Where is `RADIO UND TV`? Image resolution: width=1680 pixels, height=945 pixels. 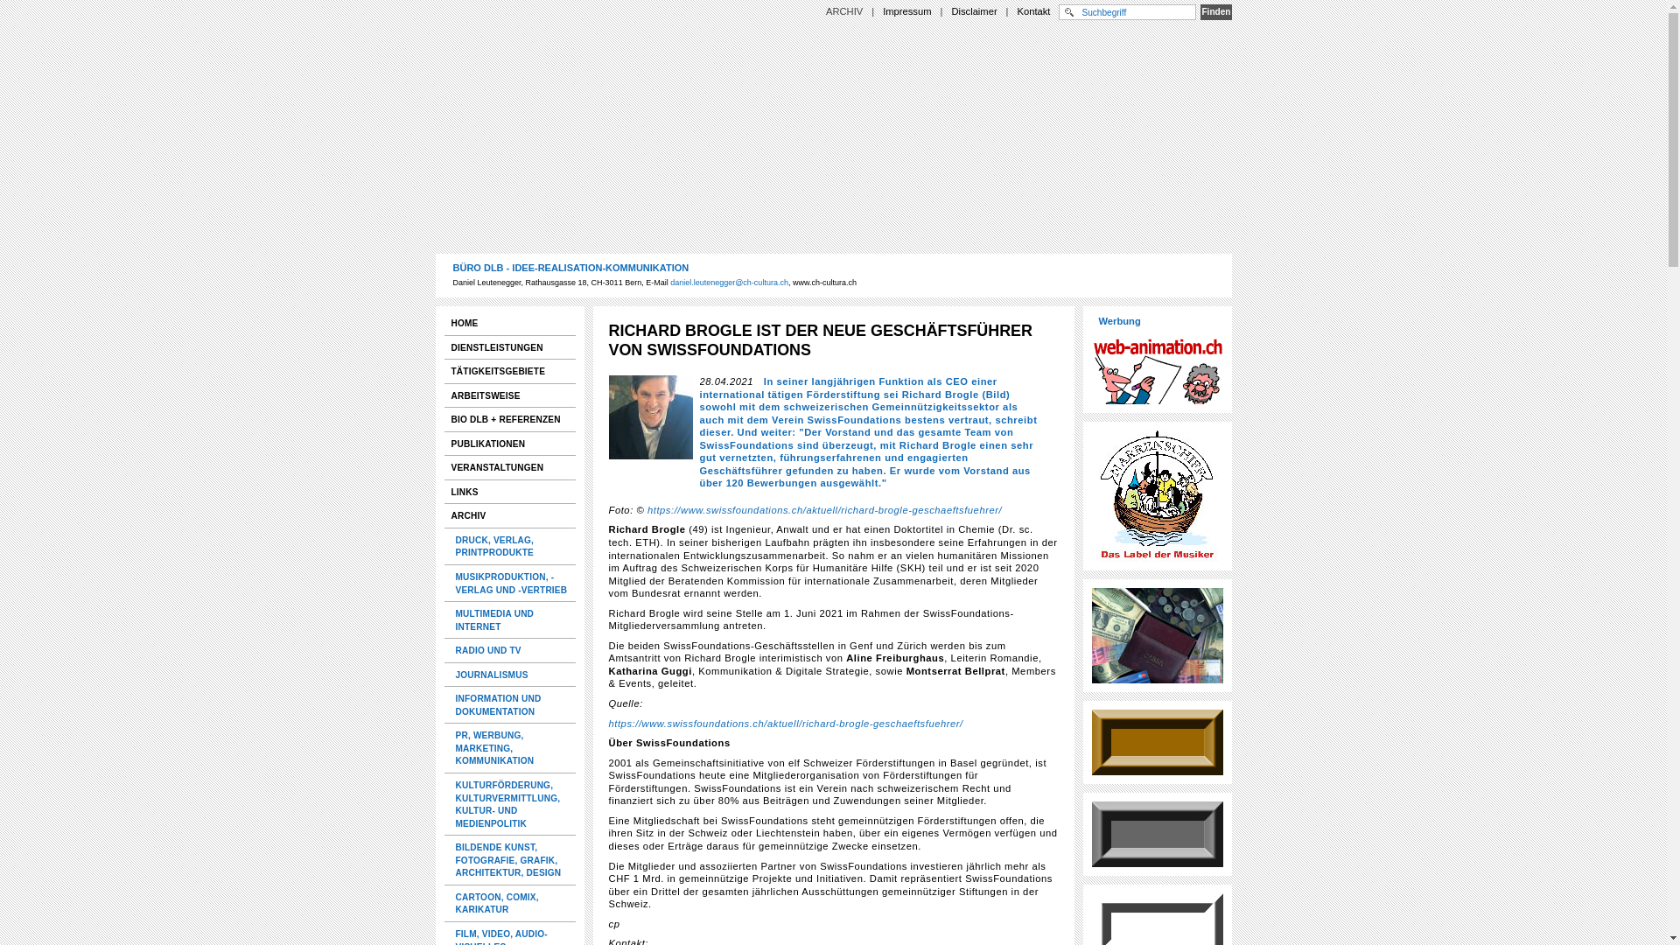 RADIO UND TV is located at coordinates (511, 651).